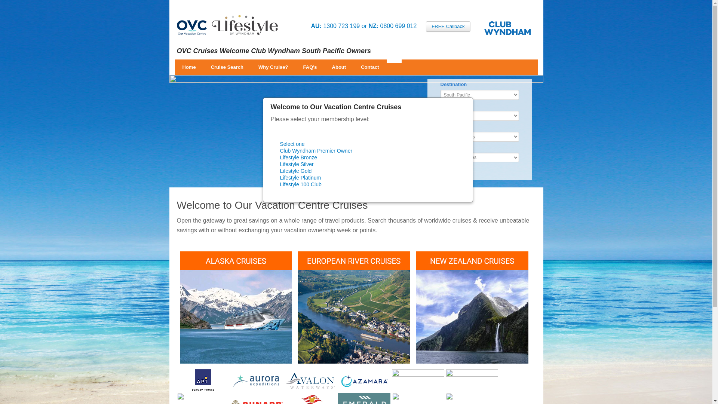 The width and height of the screenshot is (718, 404). I want to click on Cruise Search, so click(227, 67).